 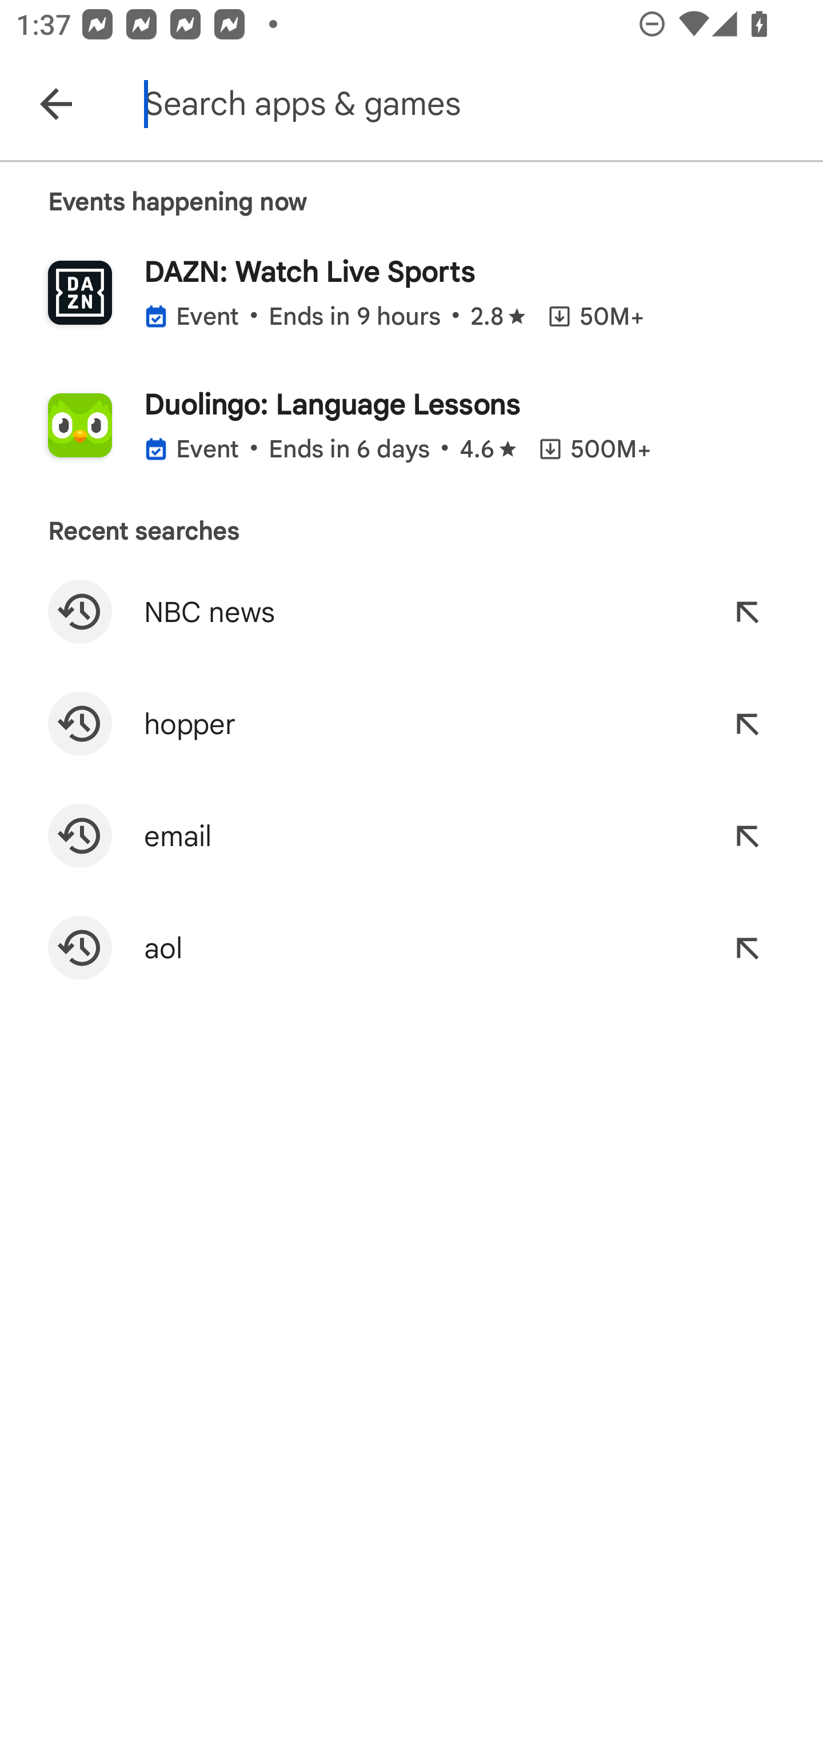 What do you see at coordinates (411, 948) in the screenshot?
I see `Search for "aol"  Refine search to "aol"` at bounding box center [411, 948].